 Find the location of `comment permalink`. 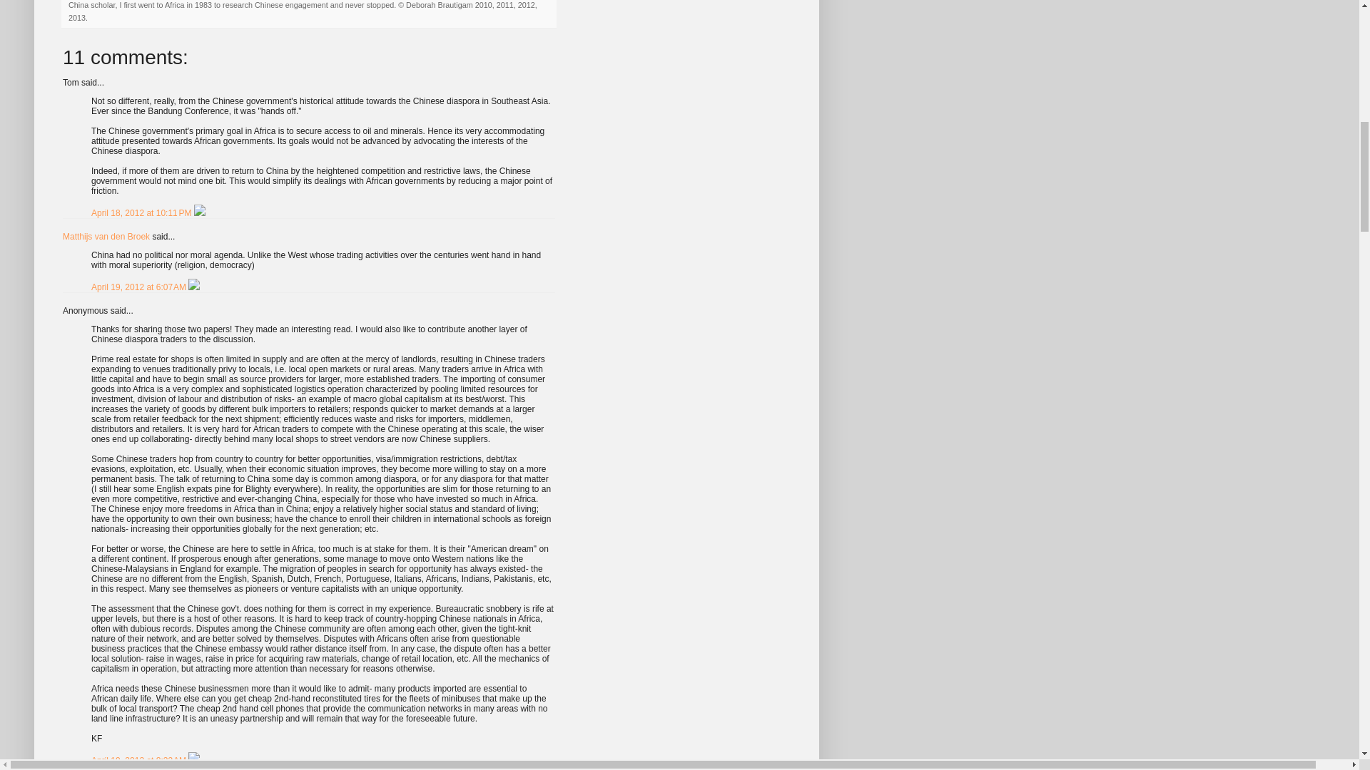

comment permalink is located at coordinates (140, 287).